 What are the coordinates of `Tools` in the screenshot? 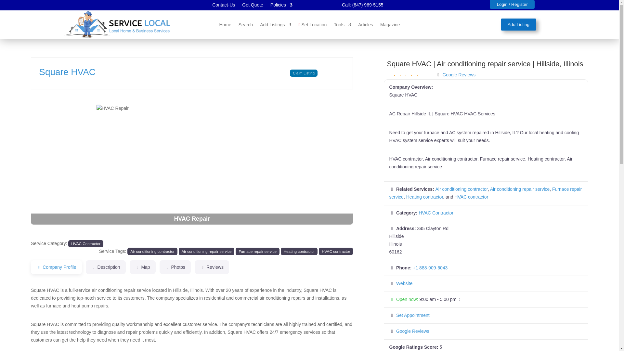 It's located at (342, 26).